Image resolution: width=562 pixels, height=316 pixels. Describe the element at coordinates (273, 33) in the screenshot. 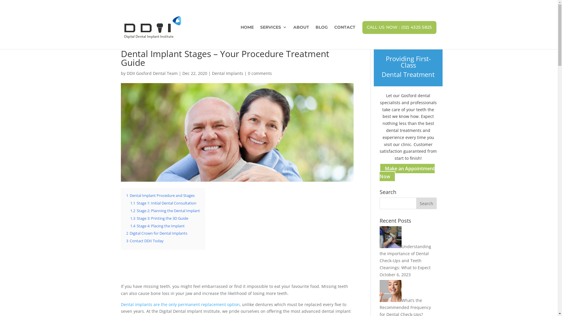

I see `SERVICES` at that location.